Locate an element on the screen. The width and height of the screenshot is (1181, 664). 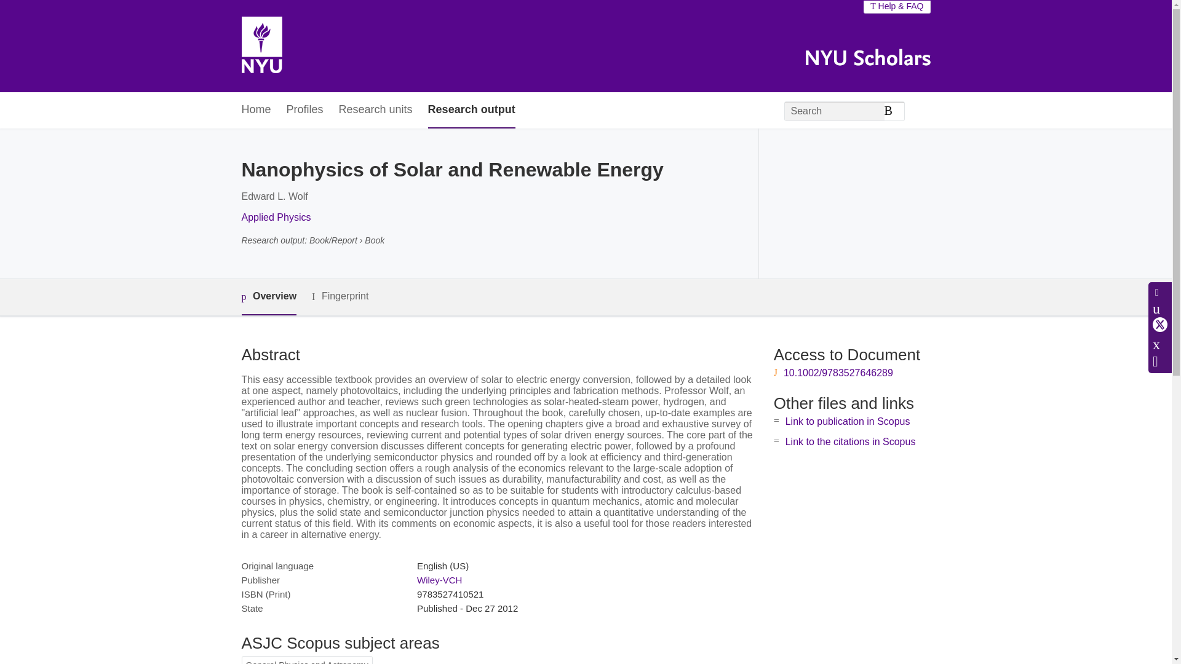
Link to the citations in Scopus is located at coordinates (850, 441).